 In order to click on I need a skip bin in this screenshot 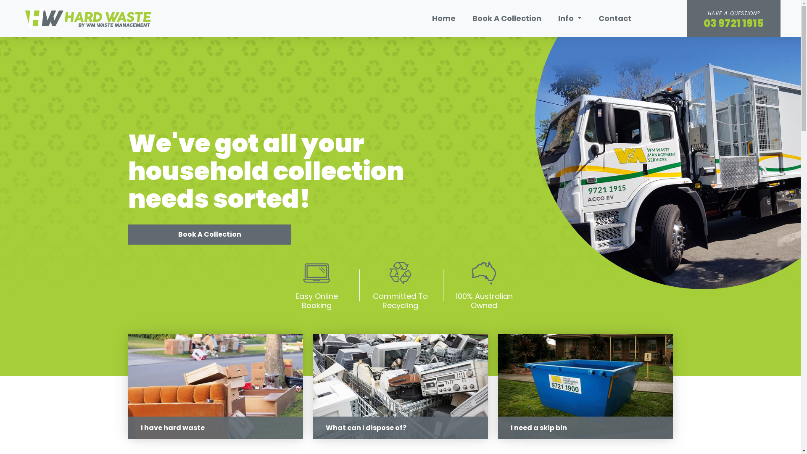, I will do `click(585, 387)`.